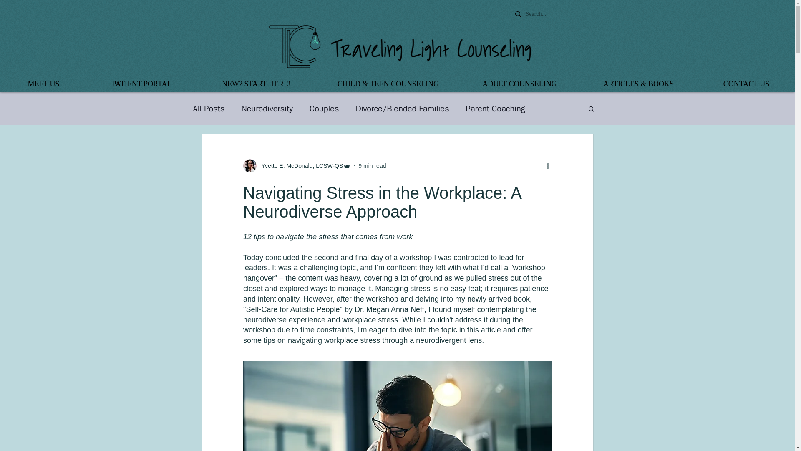 This screenshot has height=451, width=801. What do you see at coordinates (372, 165) in the screenshot?
I see `9 min read` at bounding box center [372, 165].